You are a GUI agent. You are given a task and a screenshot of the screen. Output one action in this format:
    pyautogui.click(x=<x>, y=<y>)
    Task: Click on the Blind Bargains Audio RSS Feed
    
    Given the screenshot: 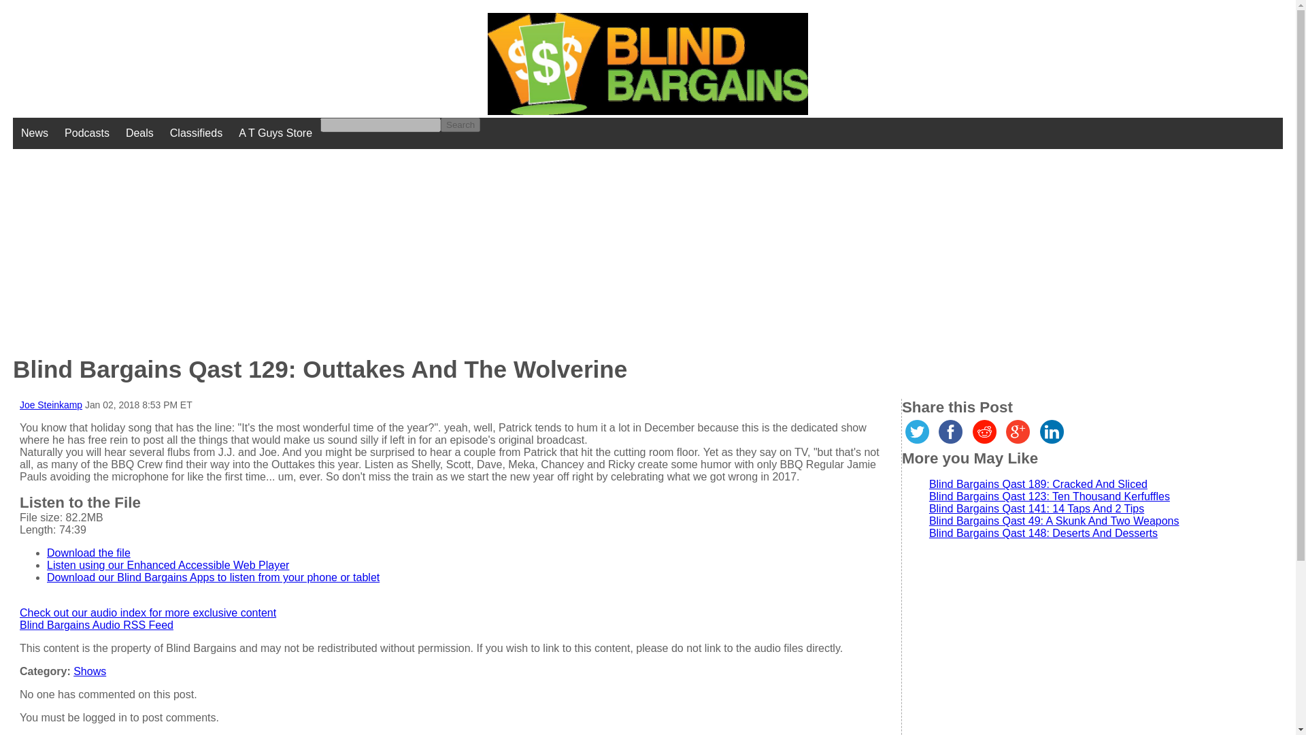 What is the action you would take?
    pyautogui.click(x=97, y=625)
    